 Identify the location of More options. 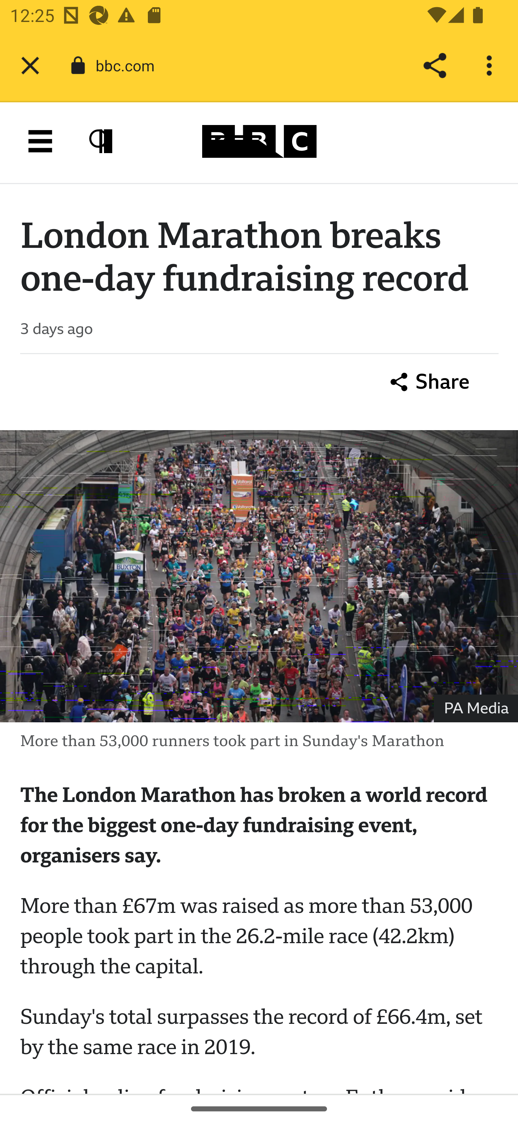
(491, 66).